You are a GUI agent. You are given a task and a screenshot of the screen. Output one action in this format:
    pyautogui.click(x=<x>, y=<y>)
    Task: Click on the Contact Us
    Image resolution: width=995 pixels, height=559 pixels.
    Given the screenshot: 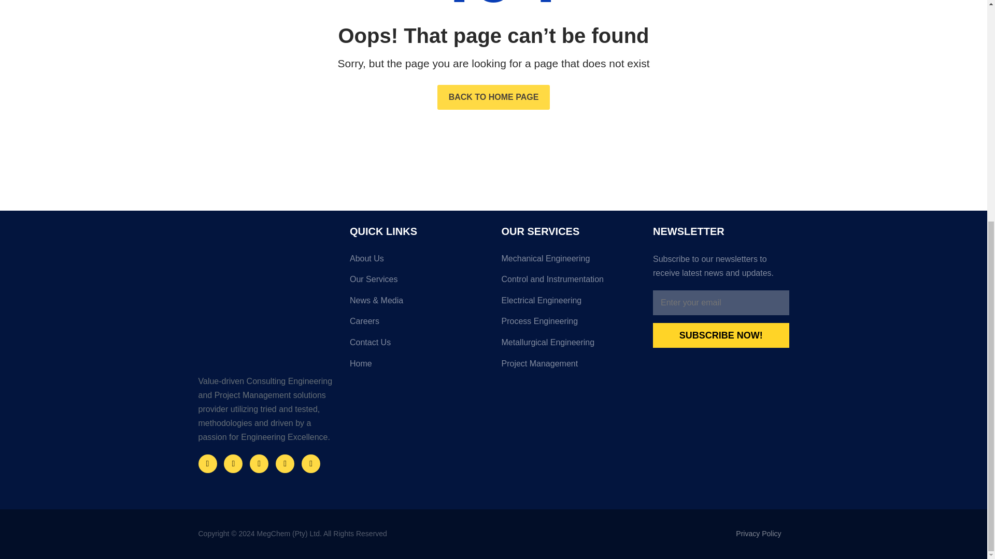 What is the action you would take?
    pyautogui.click(x=418, y=347)
    